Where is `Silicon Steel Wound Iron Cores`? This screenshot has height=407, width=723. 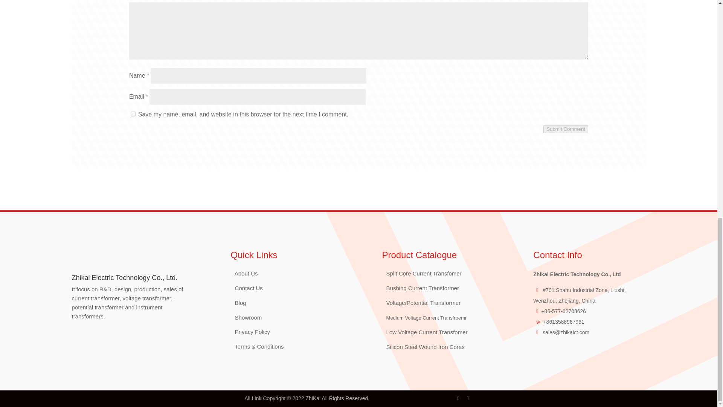
Silicon Steel Wound Iron Cores is located at coordinates (426, 347).